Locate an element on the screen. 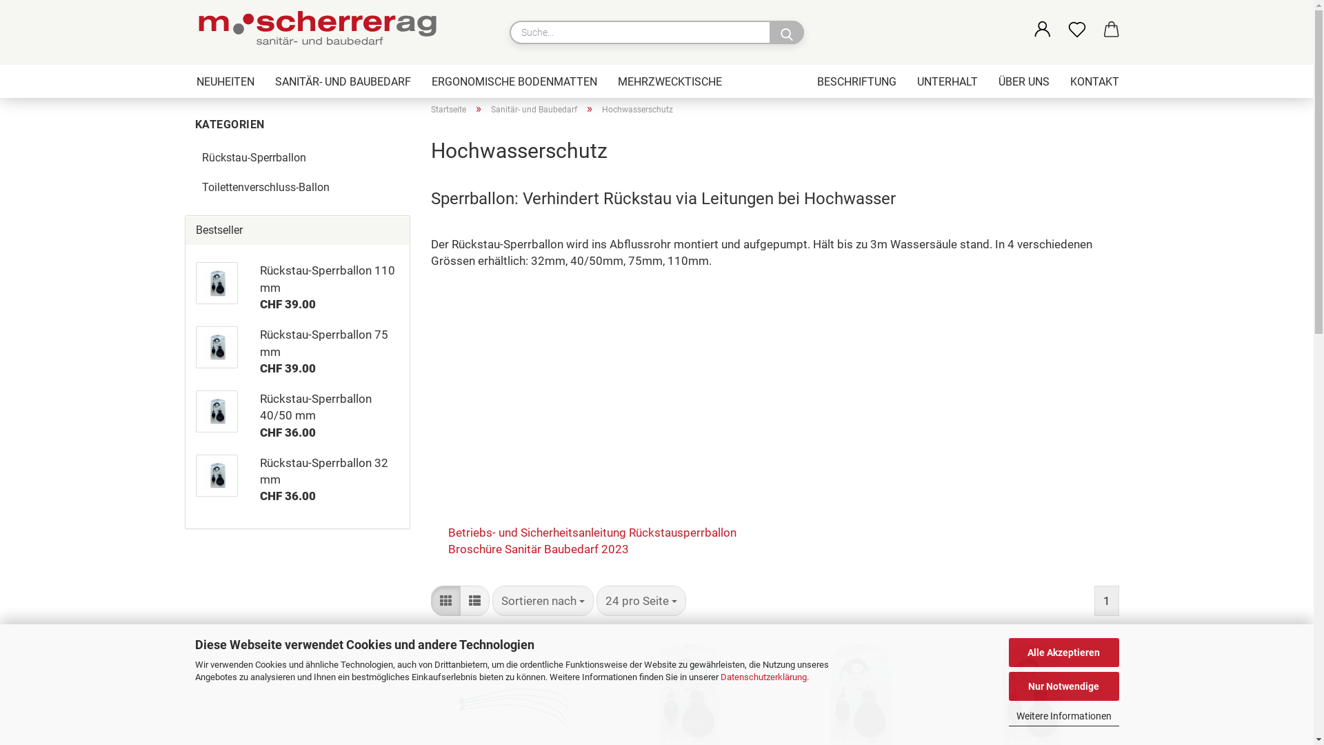 This screenshot has width=1324, height=745. M. SCHERRER AG is located at coordinates (321, 31).